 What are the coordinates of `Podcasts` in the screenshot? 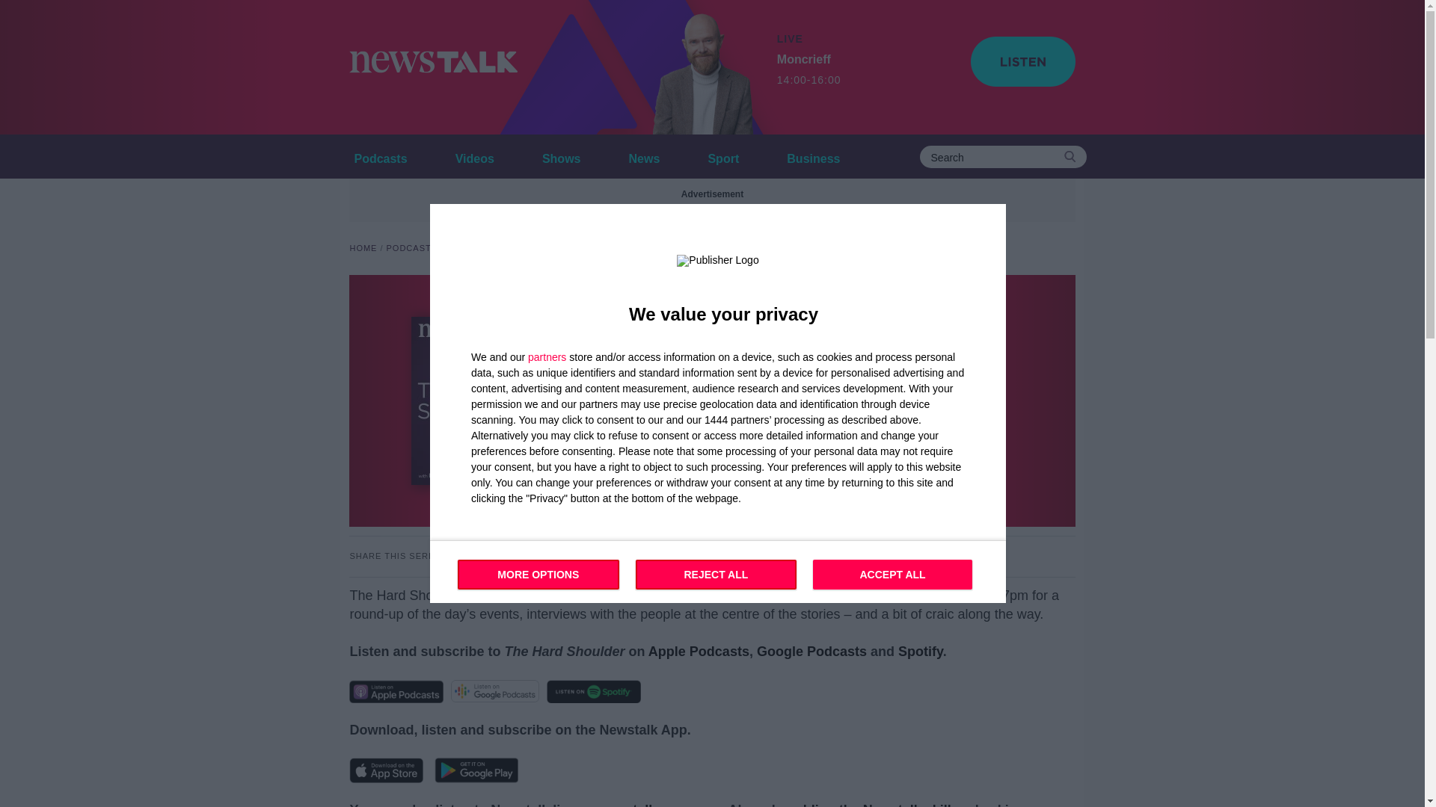 It's located at (561, 156).